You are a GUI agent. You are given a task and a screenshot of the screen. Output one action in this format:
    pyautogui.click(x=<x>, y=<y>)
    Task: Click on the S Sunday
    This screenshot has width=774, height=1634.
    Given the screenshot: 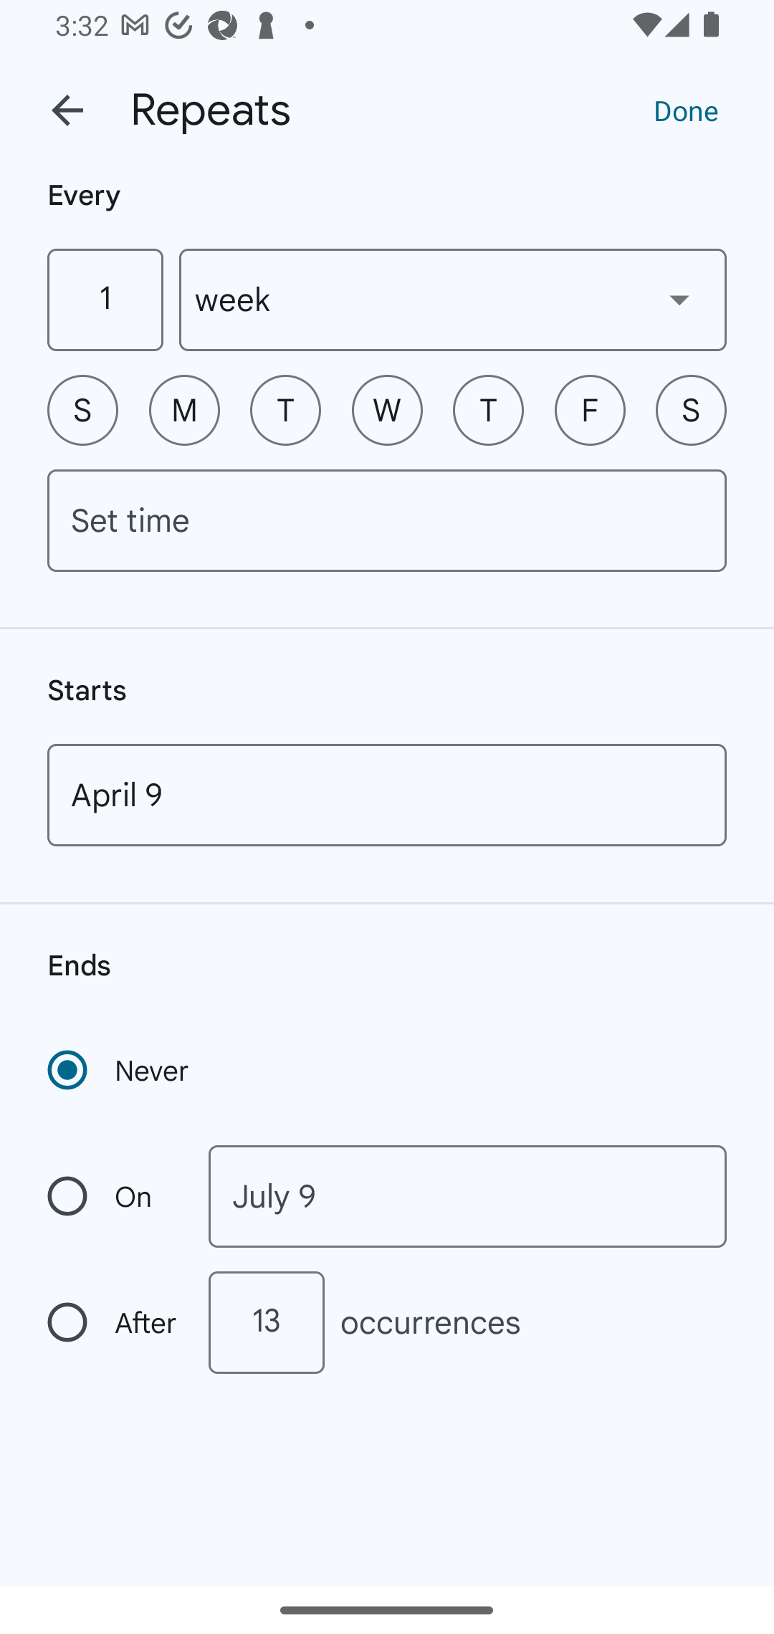 What is the action you would take?
    pyautogui.click(x=82, y=410)
    